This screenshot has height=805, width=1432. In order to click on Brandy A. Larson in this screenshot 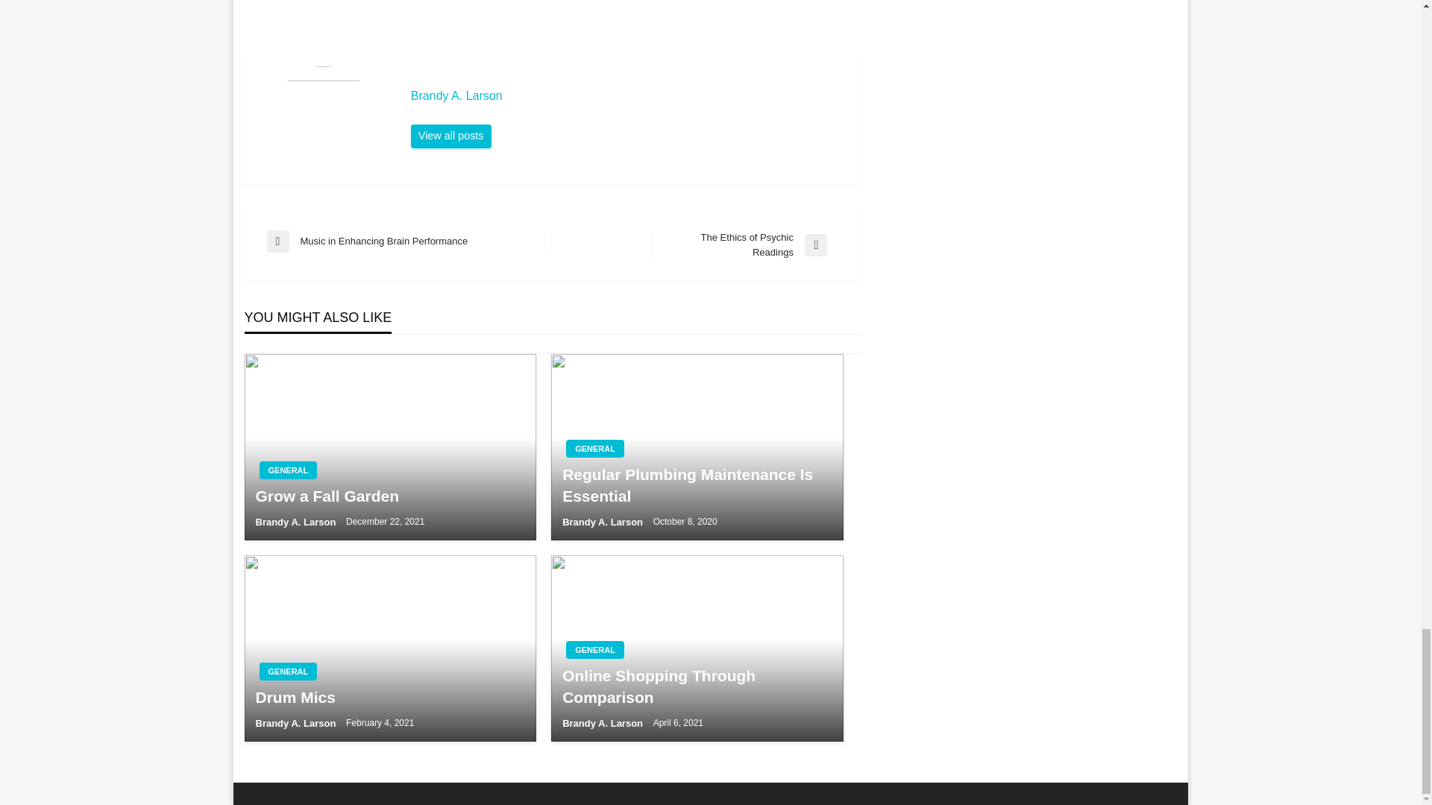, I will do `click(409, 241)`.